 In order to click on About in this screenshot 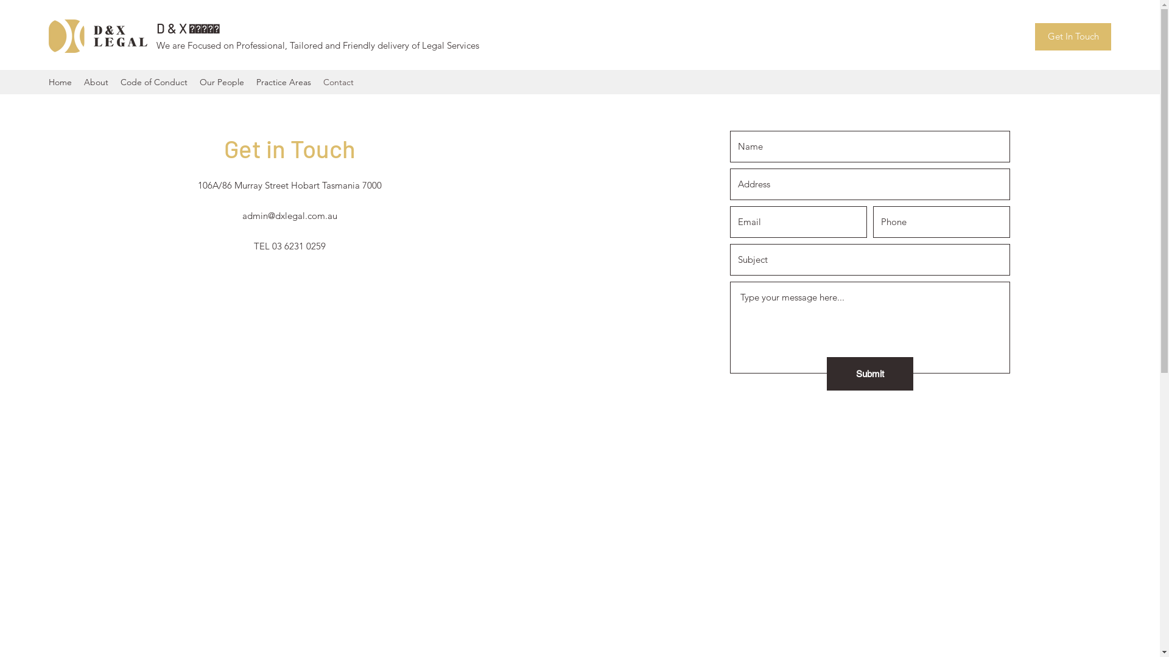, I will do `click(96, 82)`.